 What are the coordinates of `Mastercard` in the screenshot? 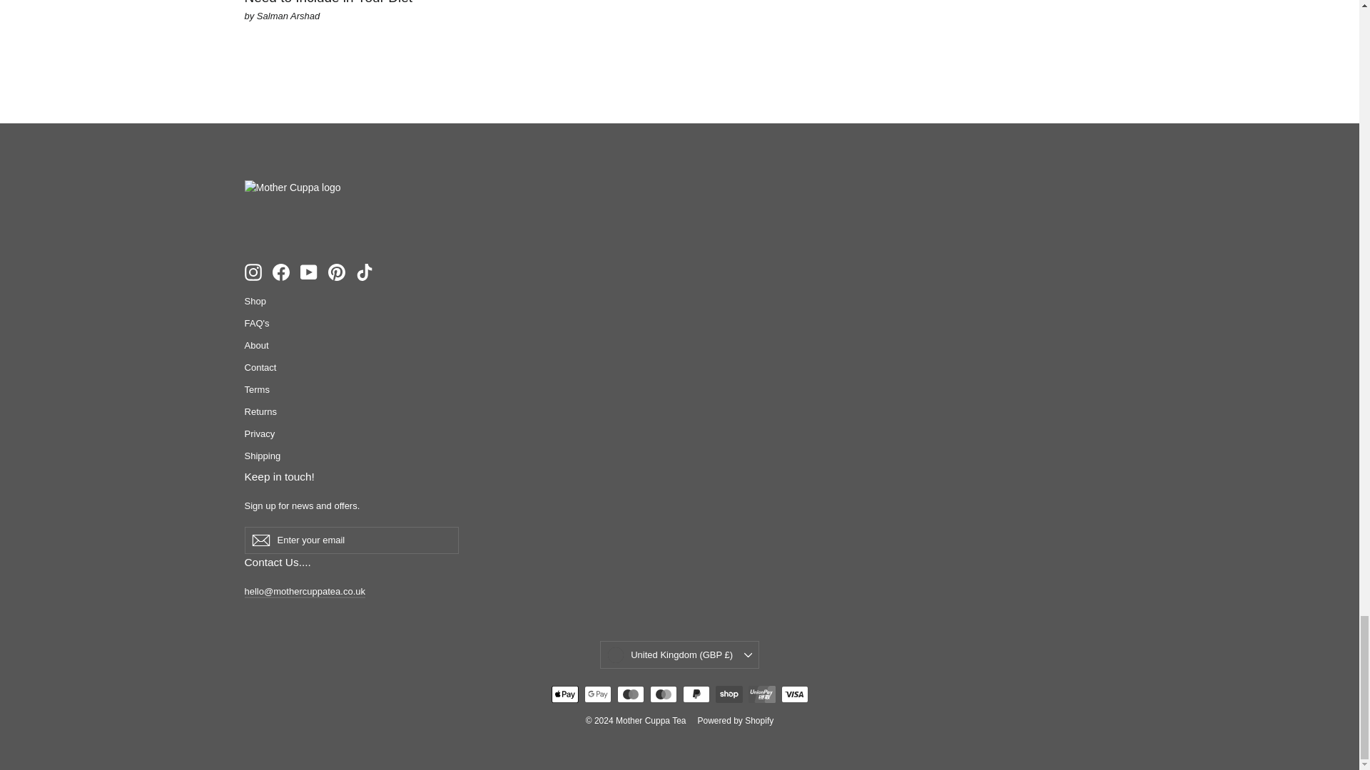 It's located at (663, 694).